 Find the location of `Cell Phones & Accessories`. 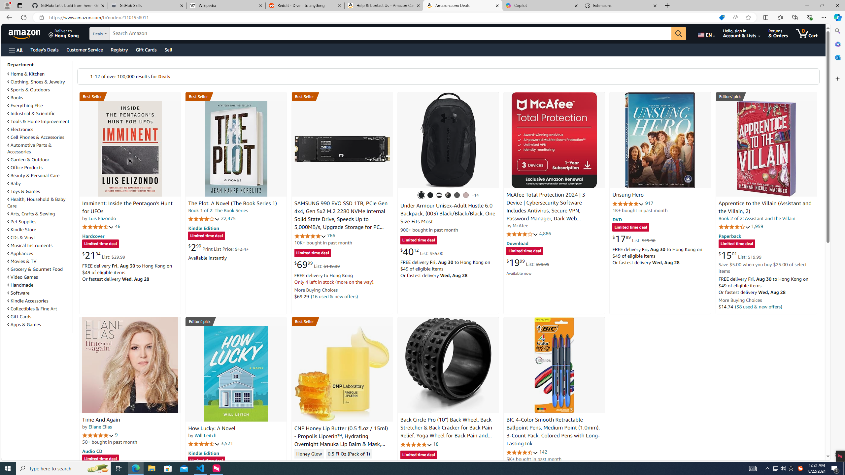

Cell Phones & Accessories is located at coordinates (36, 137).